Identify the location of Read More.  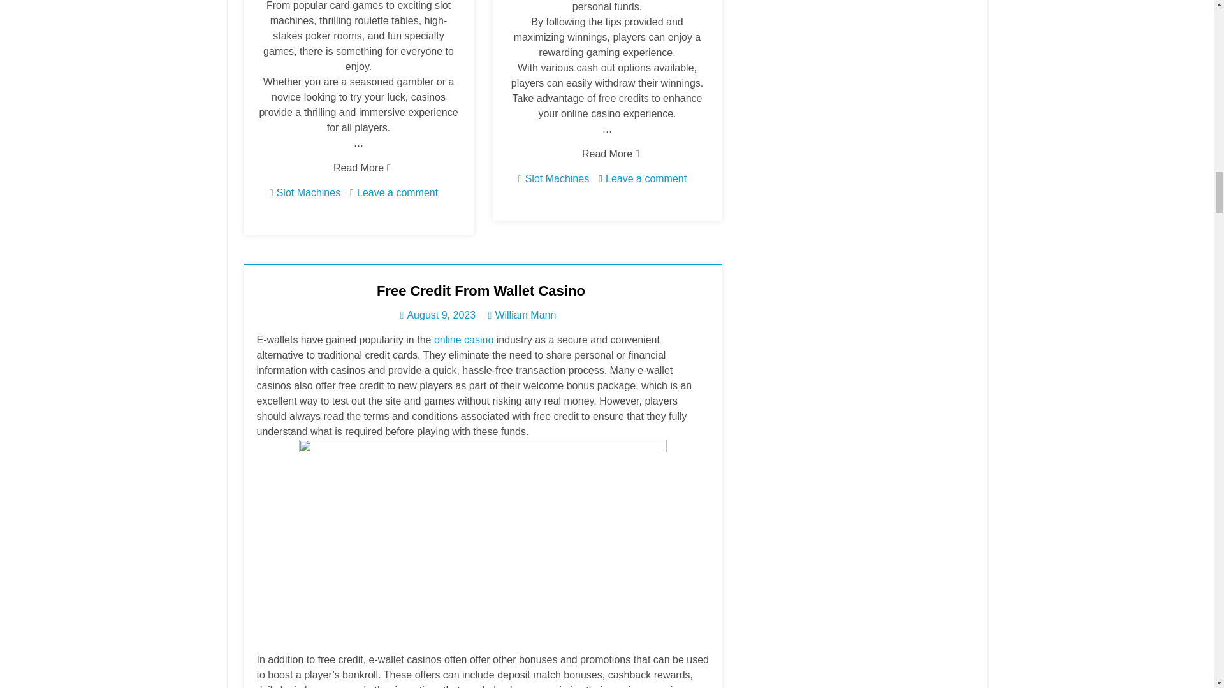
(607, 154).